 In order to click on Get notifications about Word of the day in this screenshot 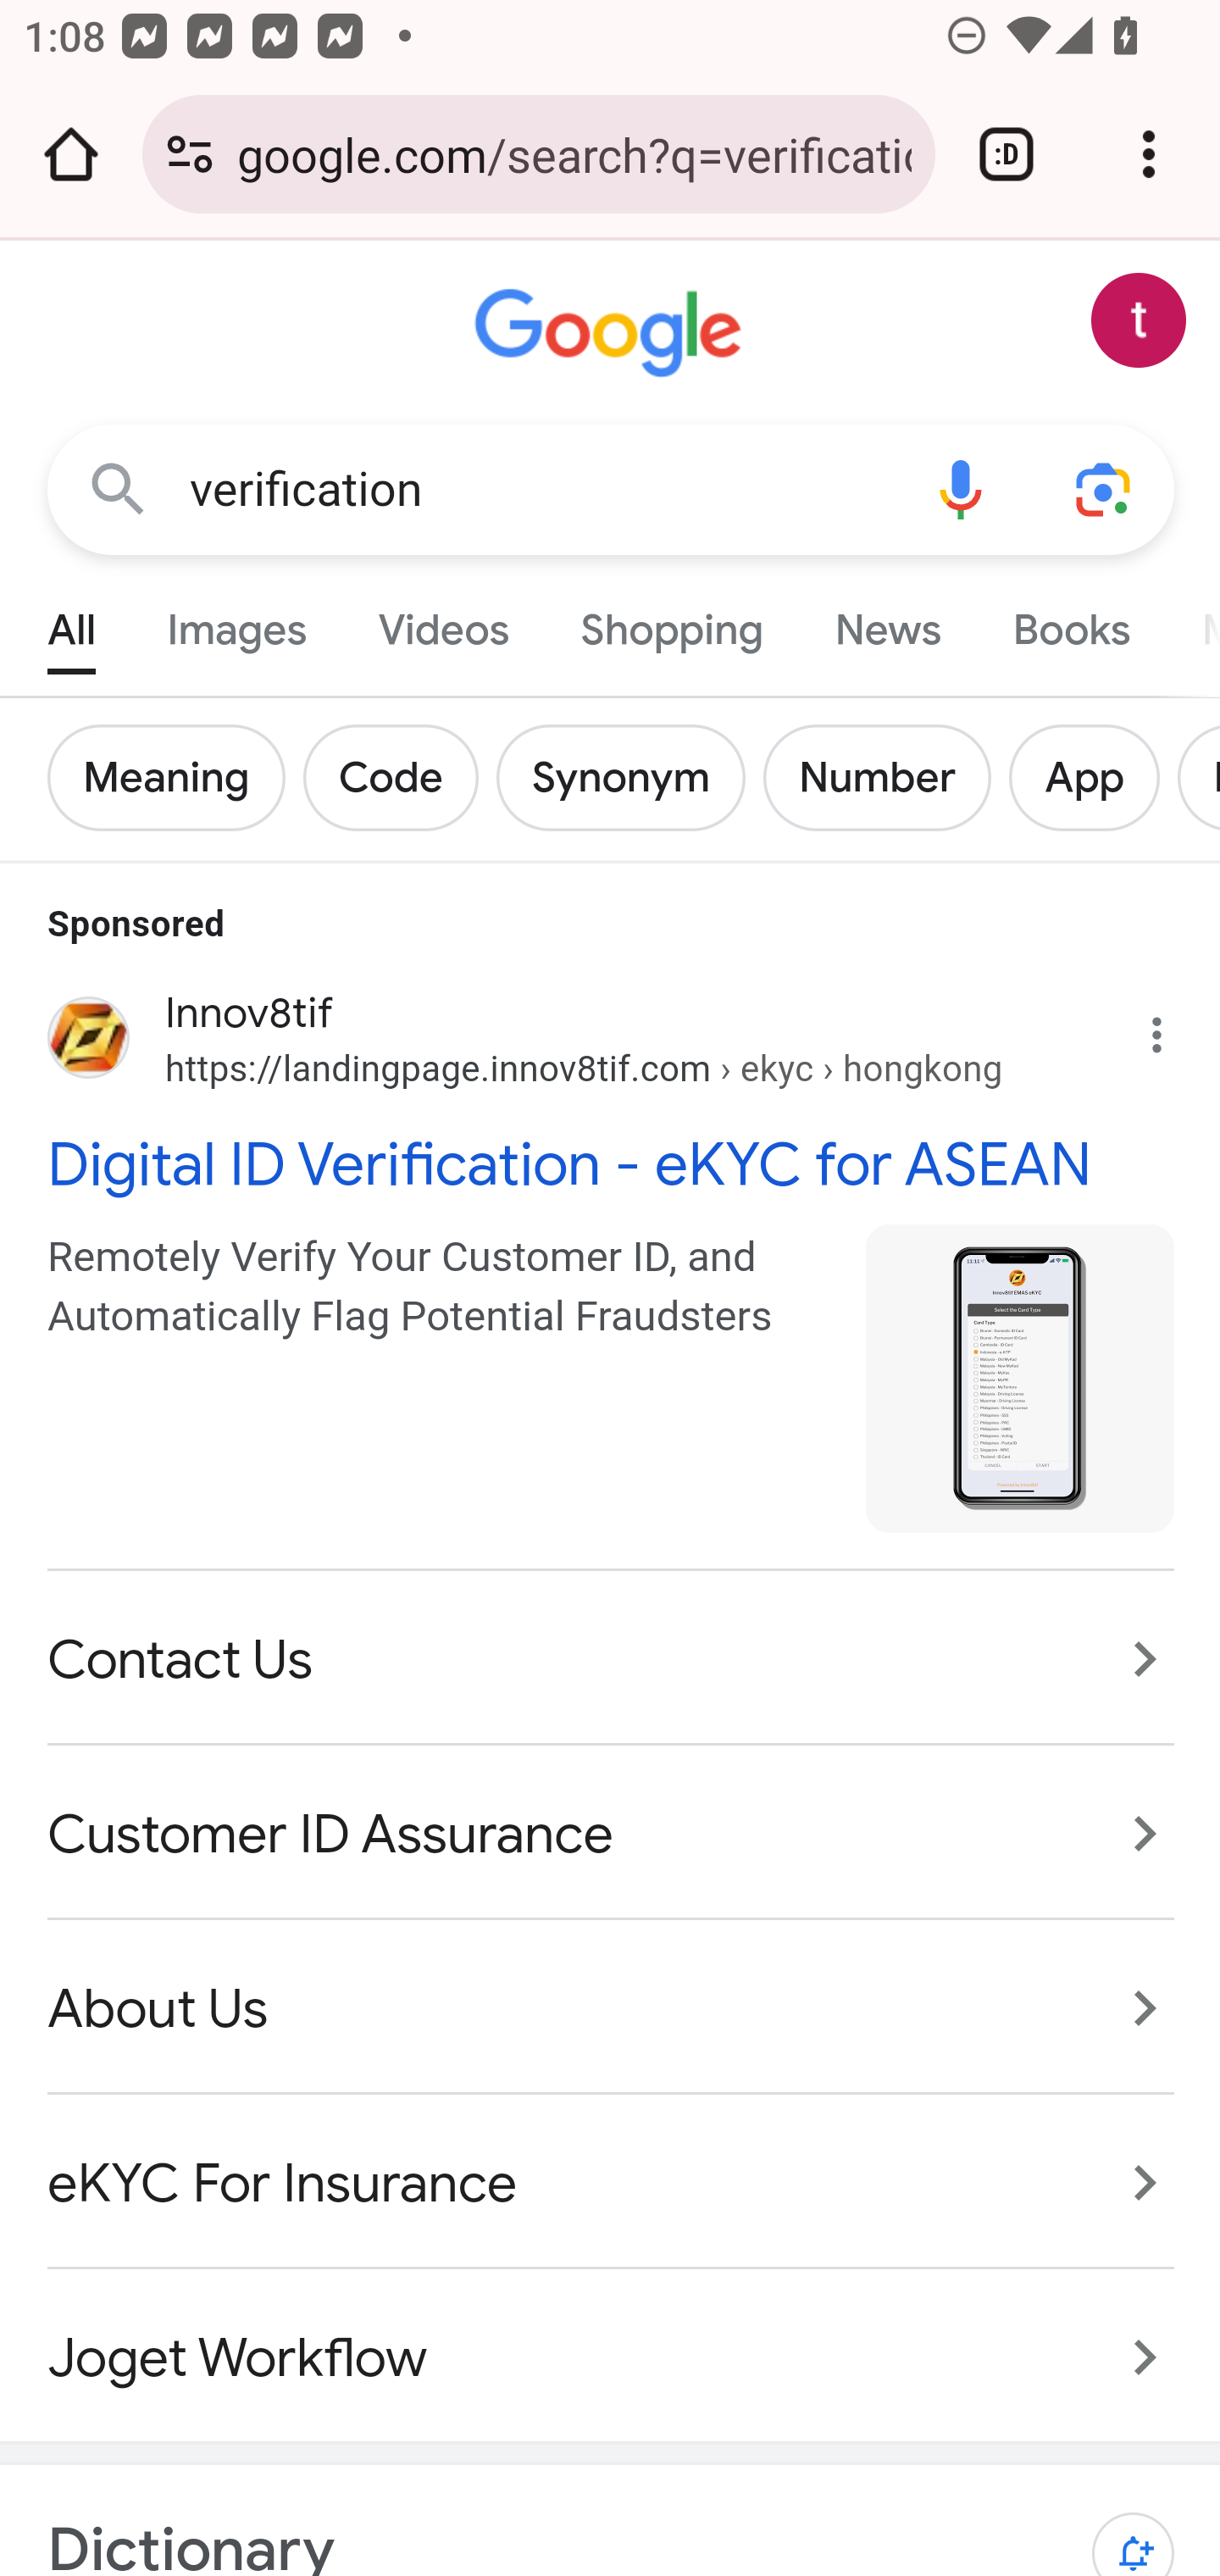, I will do `click(1134, 2529)`.